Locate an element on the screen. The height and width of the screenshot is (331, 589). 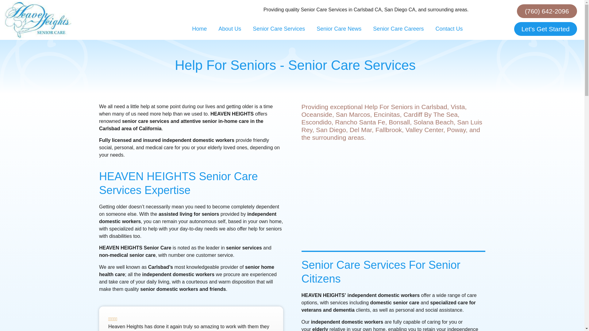
About Us is located at coordinates (229, 29).